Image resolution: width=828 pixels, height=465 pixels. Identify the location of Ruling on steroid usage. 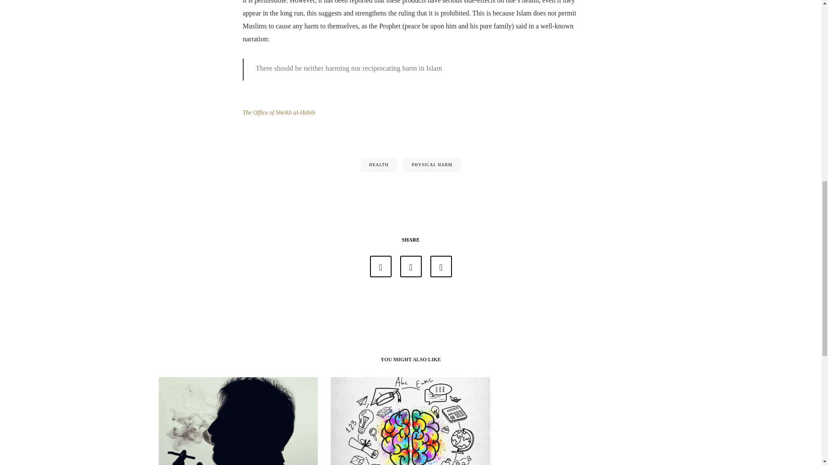
(411, 266).